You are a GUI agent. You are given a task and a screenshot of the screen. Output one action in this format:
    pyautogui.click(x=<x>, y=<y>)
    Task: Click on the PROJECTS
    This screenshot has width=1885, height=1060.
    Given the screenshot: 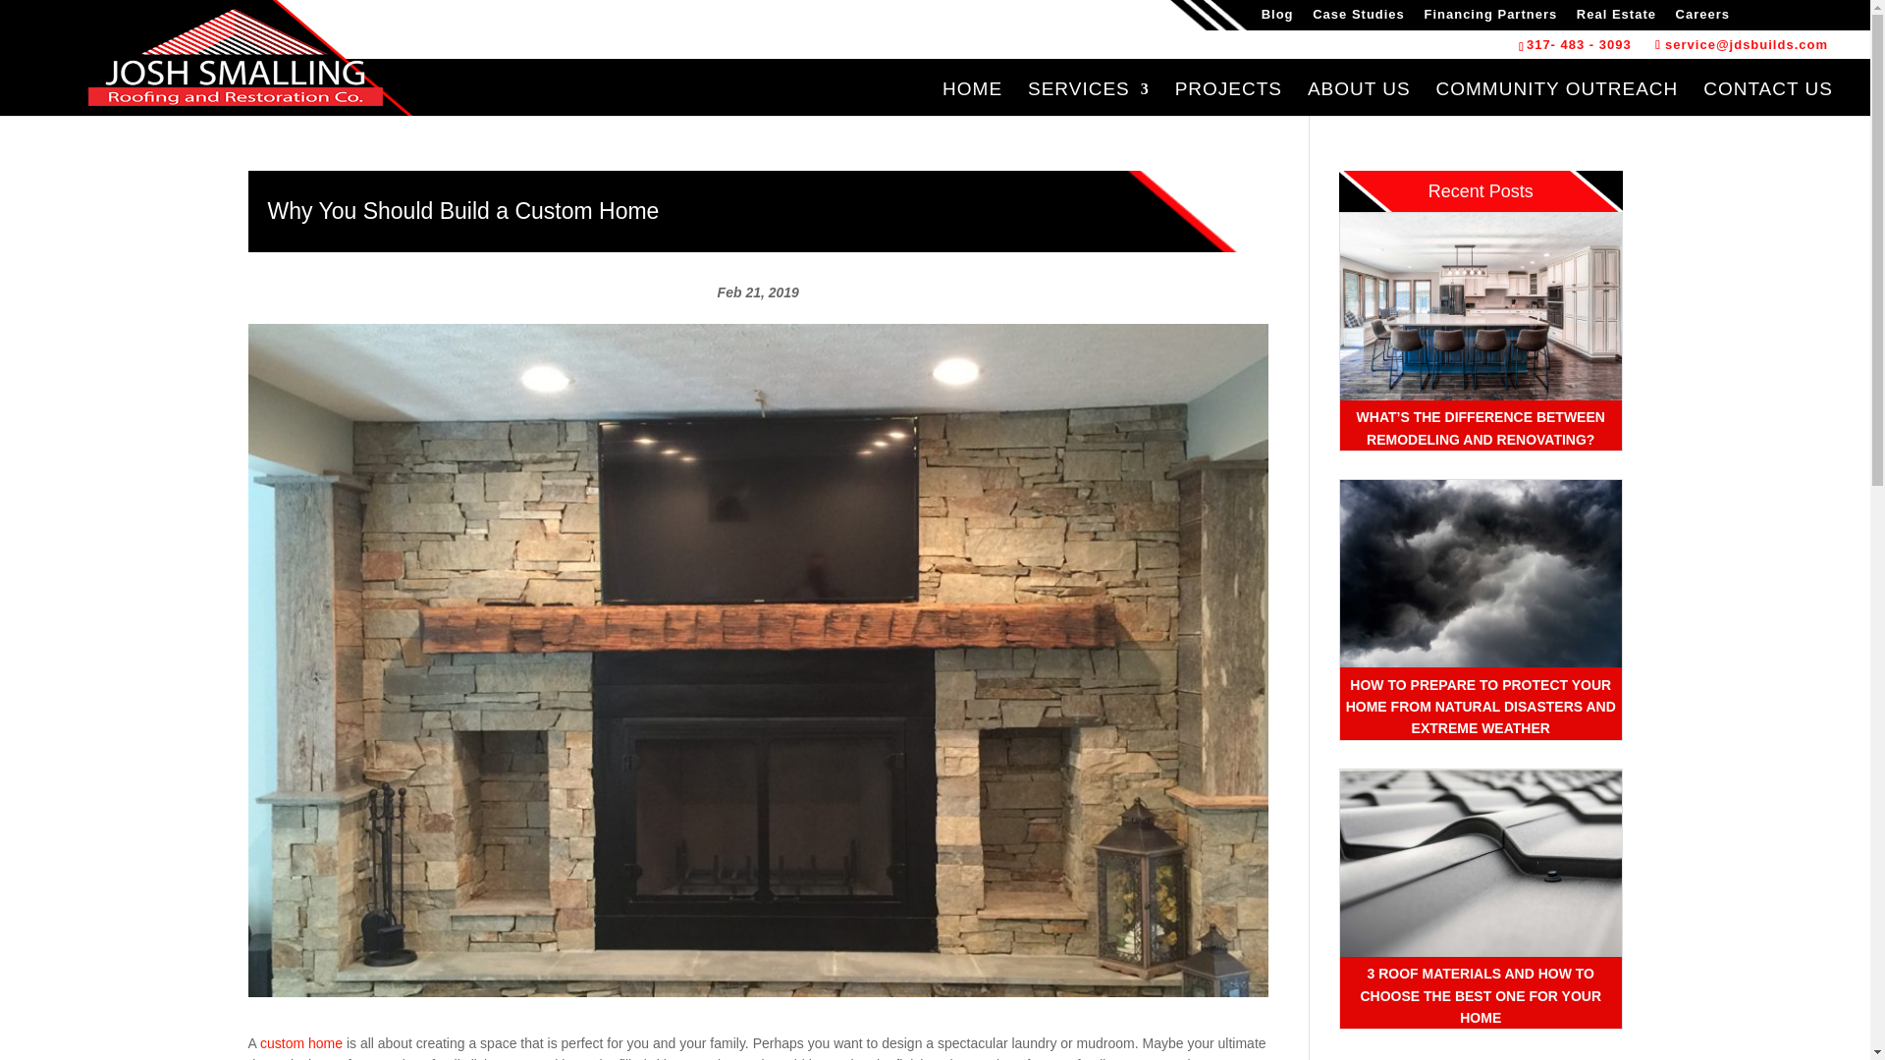 What is the action you would take?
    pyautogui.click(x=1227, y=98)
    